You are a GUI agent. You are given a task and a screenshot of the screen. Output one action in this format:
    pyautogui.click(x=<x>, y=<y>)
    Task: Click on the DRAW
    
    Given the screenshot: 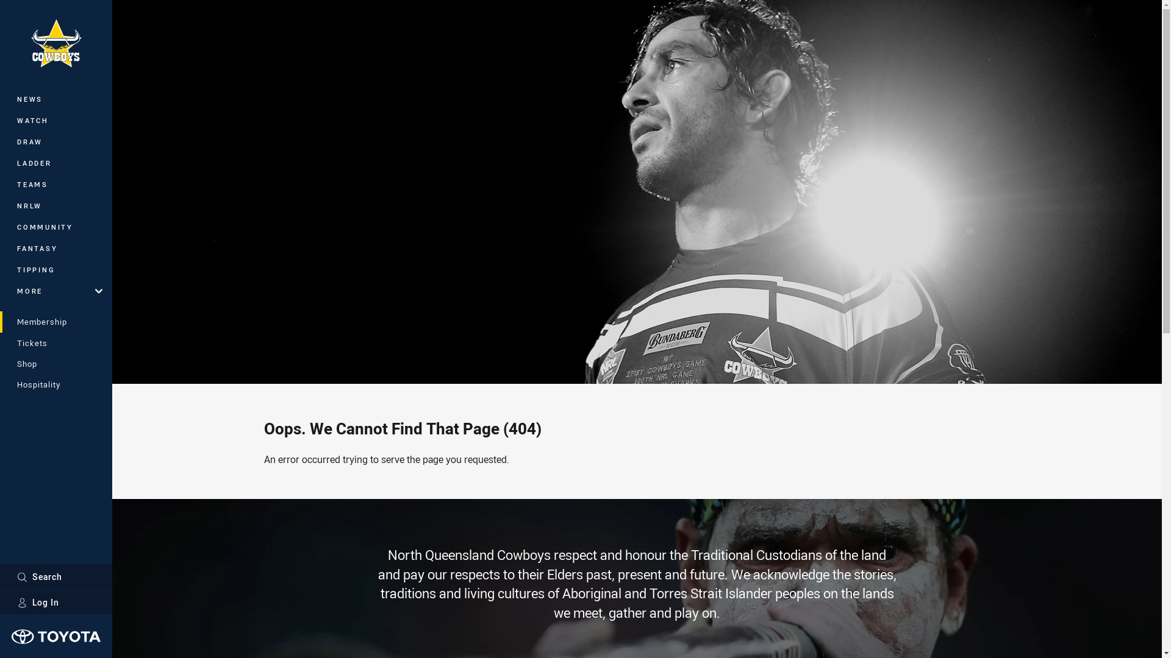 What is the action you would take?
    pyautogui.click(x=56, y=141)
    